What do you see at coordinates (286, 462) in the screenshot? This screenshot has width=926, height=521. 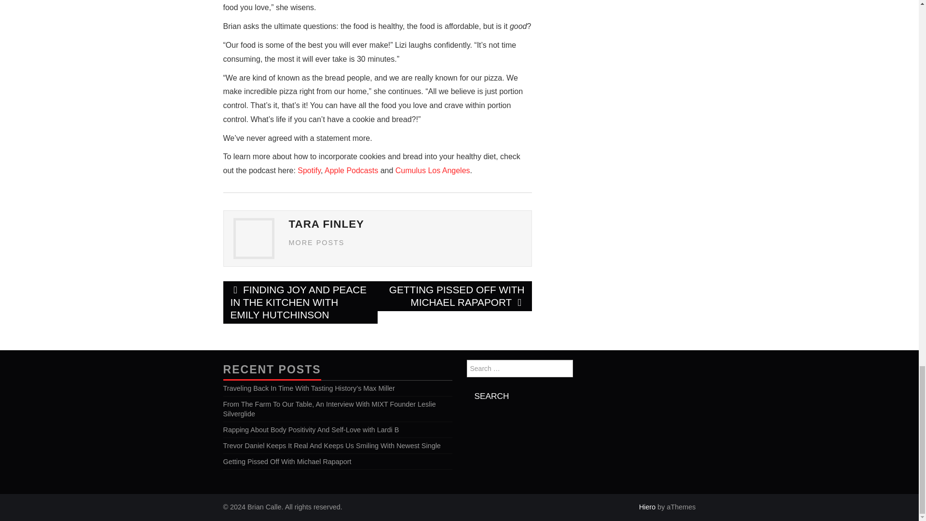 I see `Getting Pissed Off With Michael Rapaport` at bounding box center [286, 462].